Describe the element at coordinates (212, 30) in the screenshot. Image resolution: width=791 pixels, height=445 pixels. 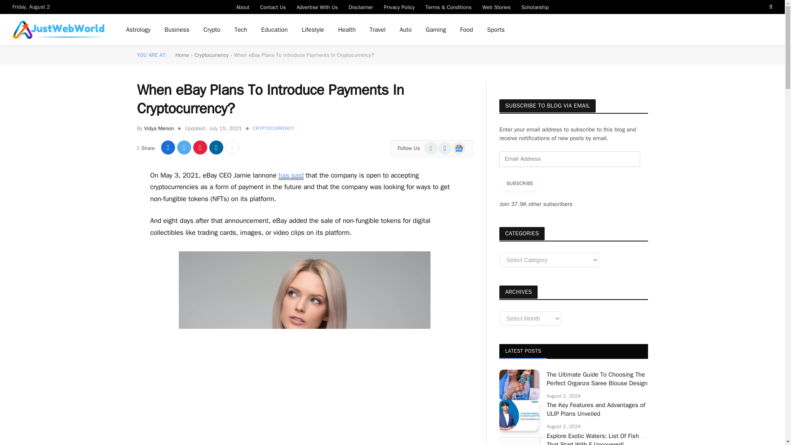
I see `Crypto` at that location.